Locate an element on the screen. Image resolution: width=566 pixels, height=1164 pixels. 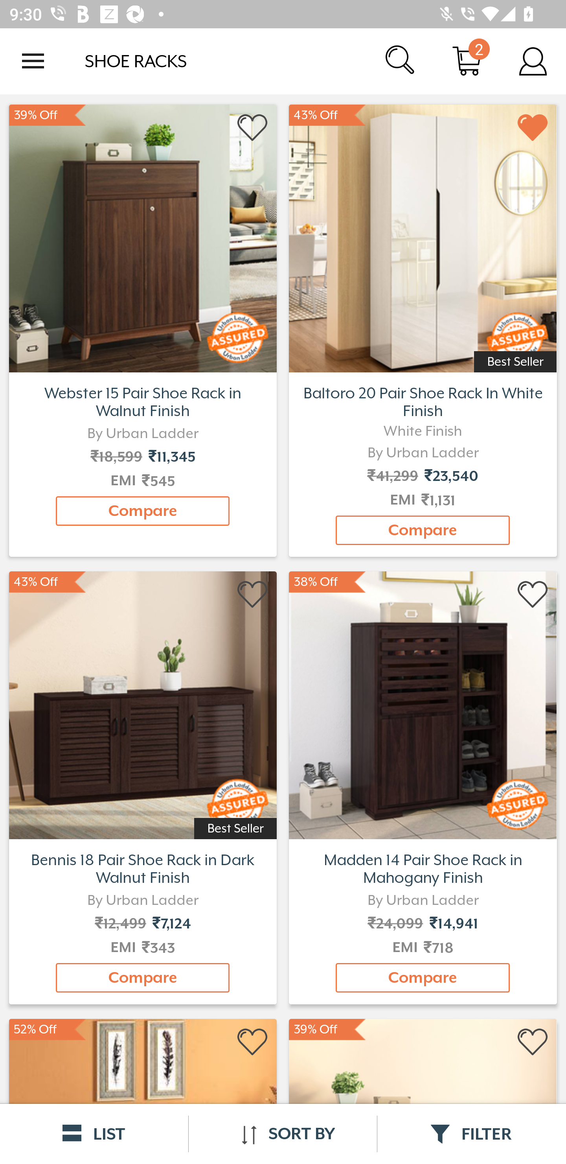
 is located at coordinates (253, 1042).